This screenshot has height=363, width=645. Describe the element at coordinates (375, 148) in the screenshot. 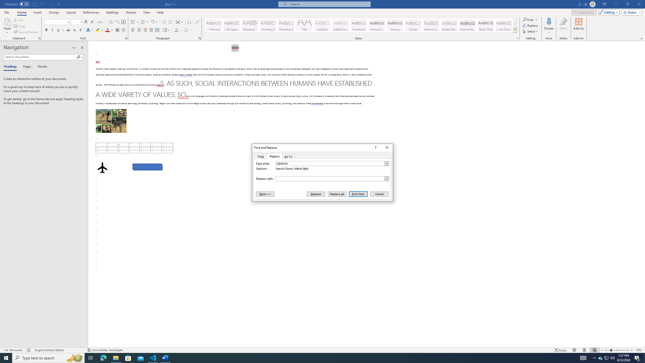

I see `Context help` at that location.